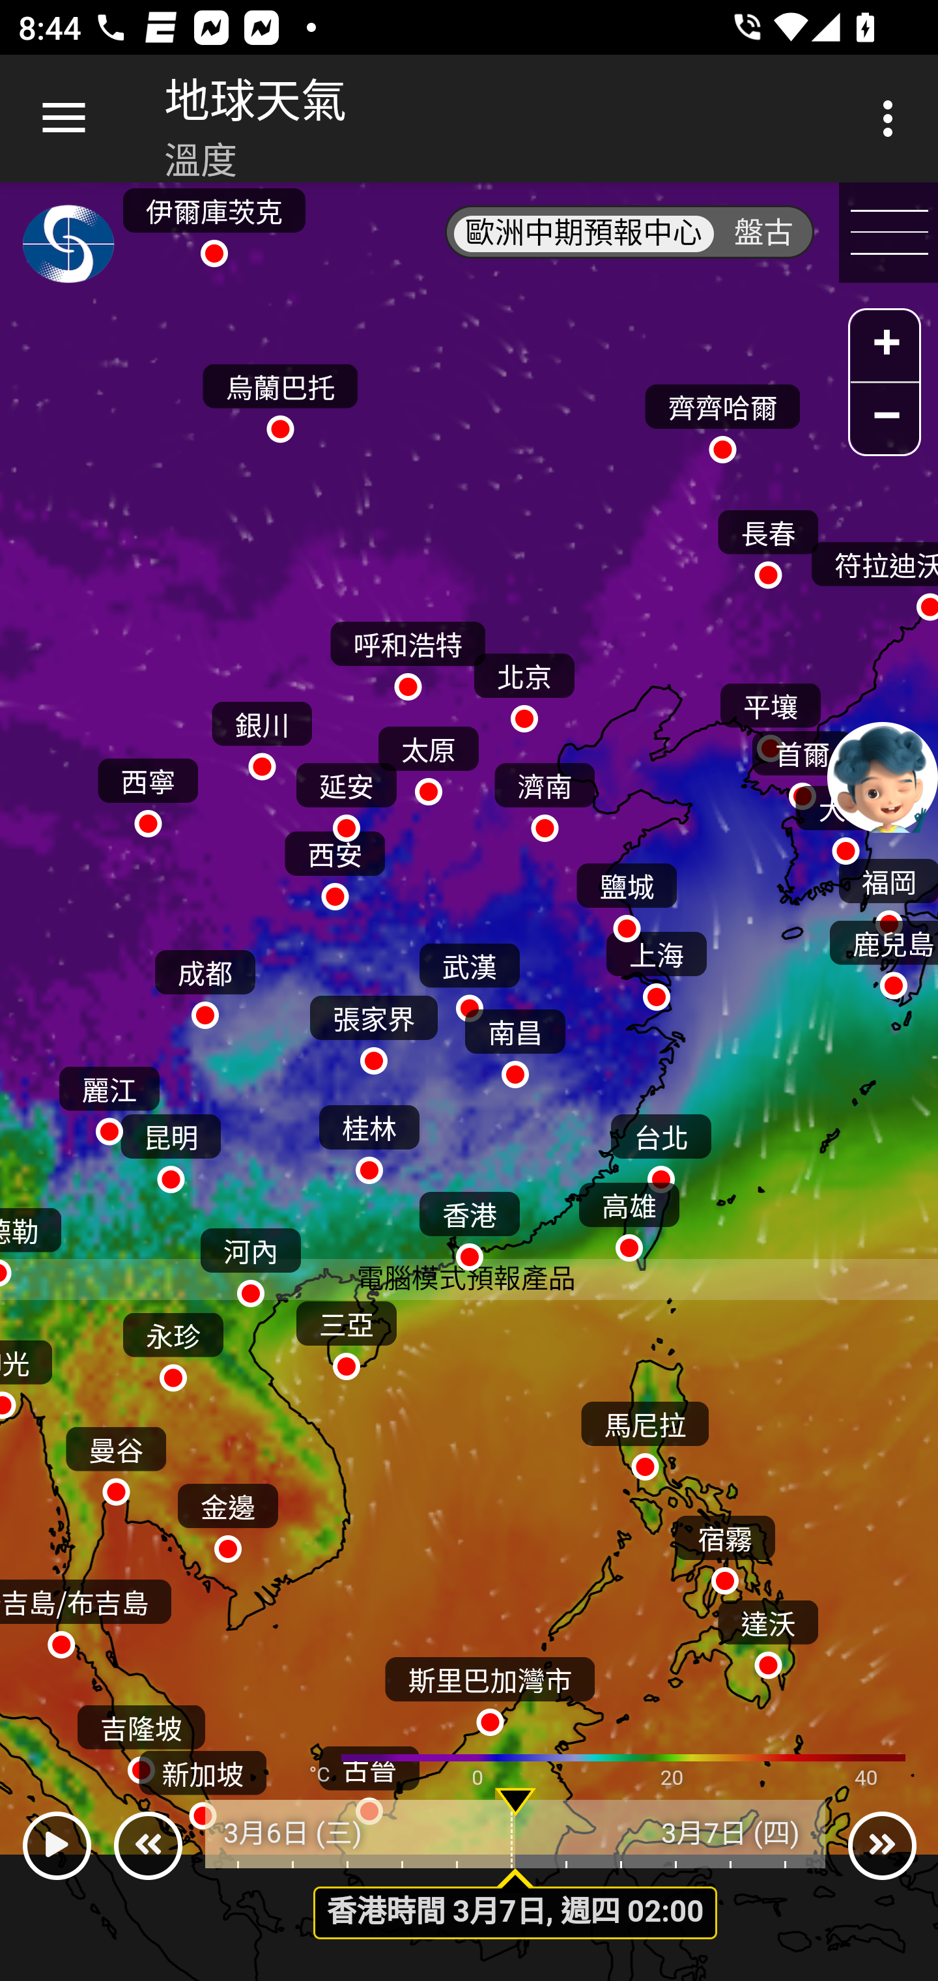  I want to click on 福岡, so click(887, 891).